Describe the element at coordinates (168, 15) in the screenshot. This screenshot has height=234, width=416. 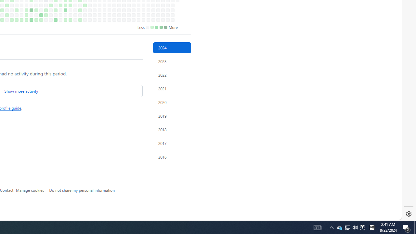
I see `No contributions on December 20th.` at that location.